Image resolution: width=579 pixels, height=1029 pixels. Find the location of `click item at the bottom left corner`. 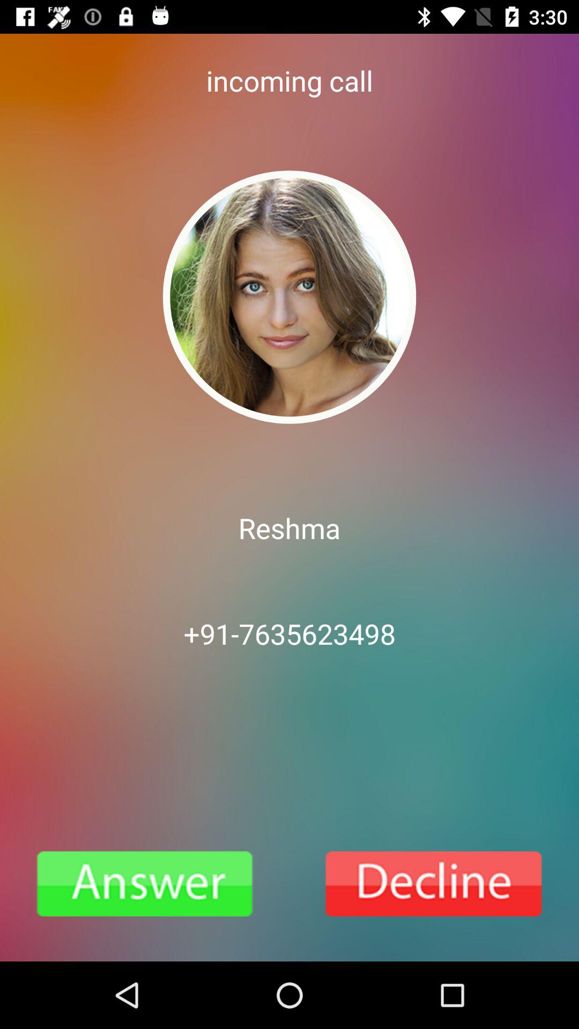

click item at the bottom left corner is located at coordinates (145, 884).